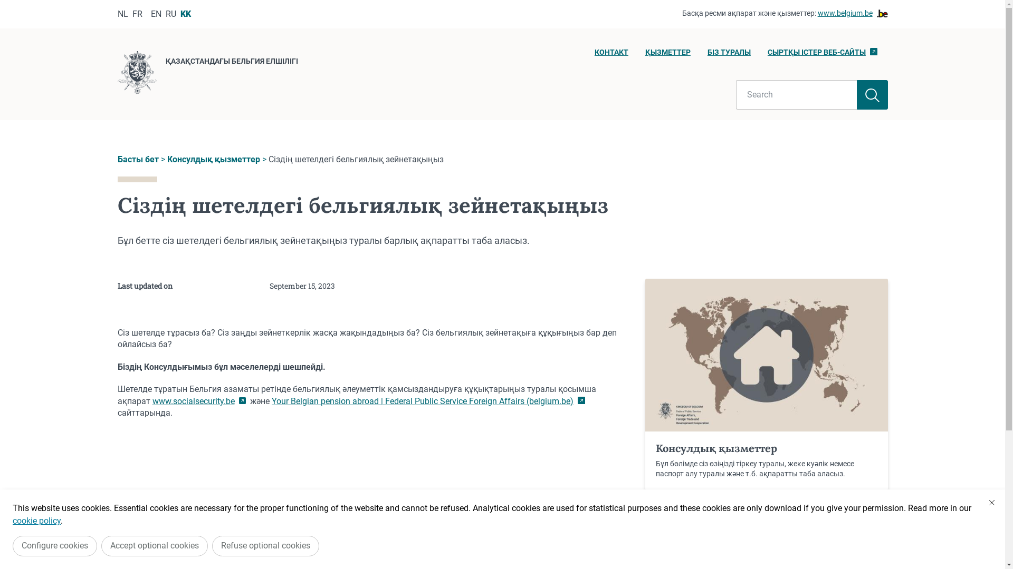  Describe the element at coordinates (171, 14) in the screenshot. I see `RU` at that location.